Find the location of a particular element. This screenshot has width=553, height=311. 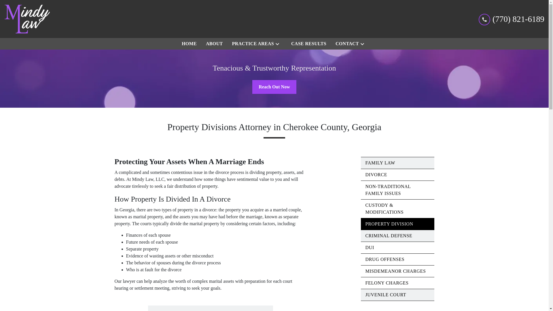

CONTACT is located at coordinates (346, 43).